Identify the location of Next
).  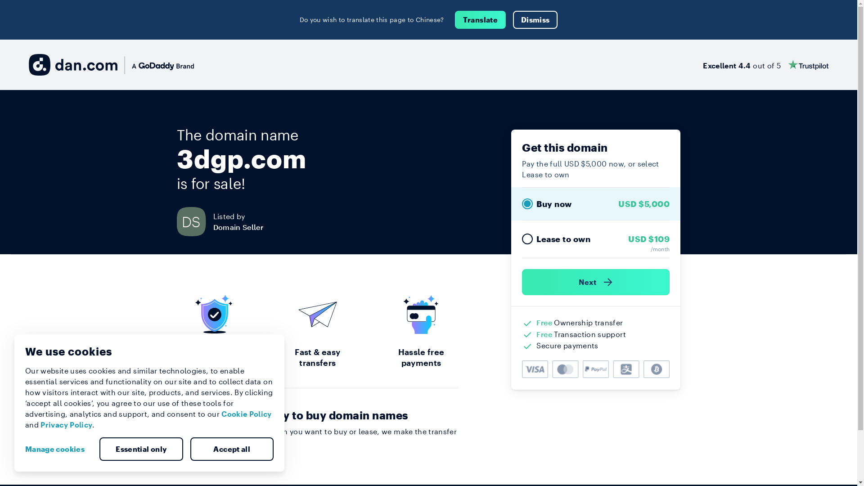
(596, 282).